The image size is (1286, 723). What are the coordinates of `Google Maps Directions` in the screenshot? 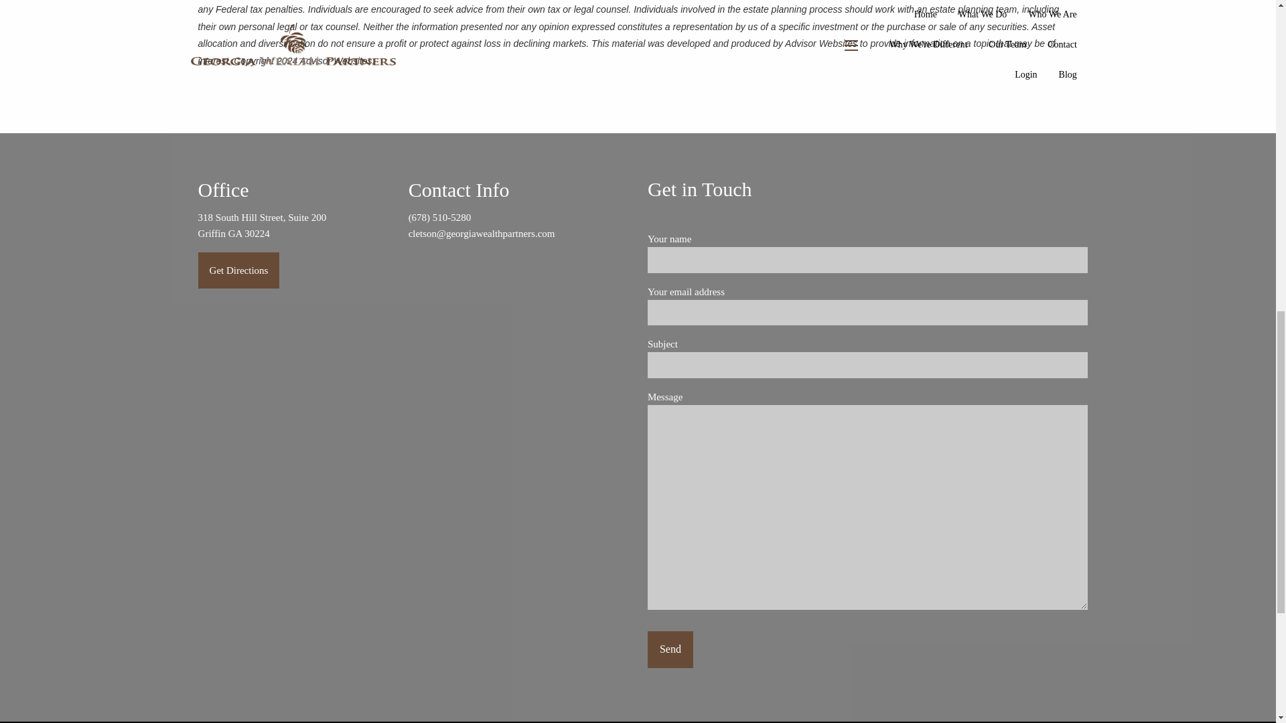 It's located at (238, 270).